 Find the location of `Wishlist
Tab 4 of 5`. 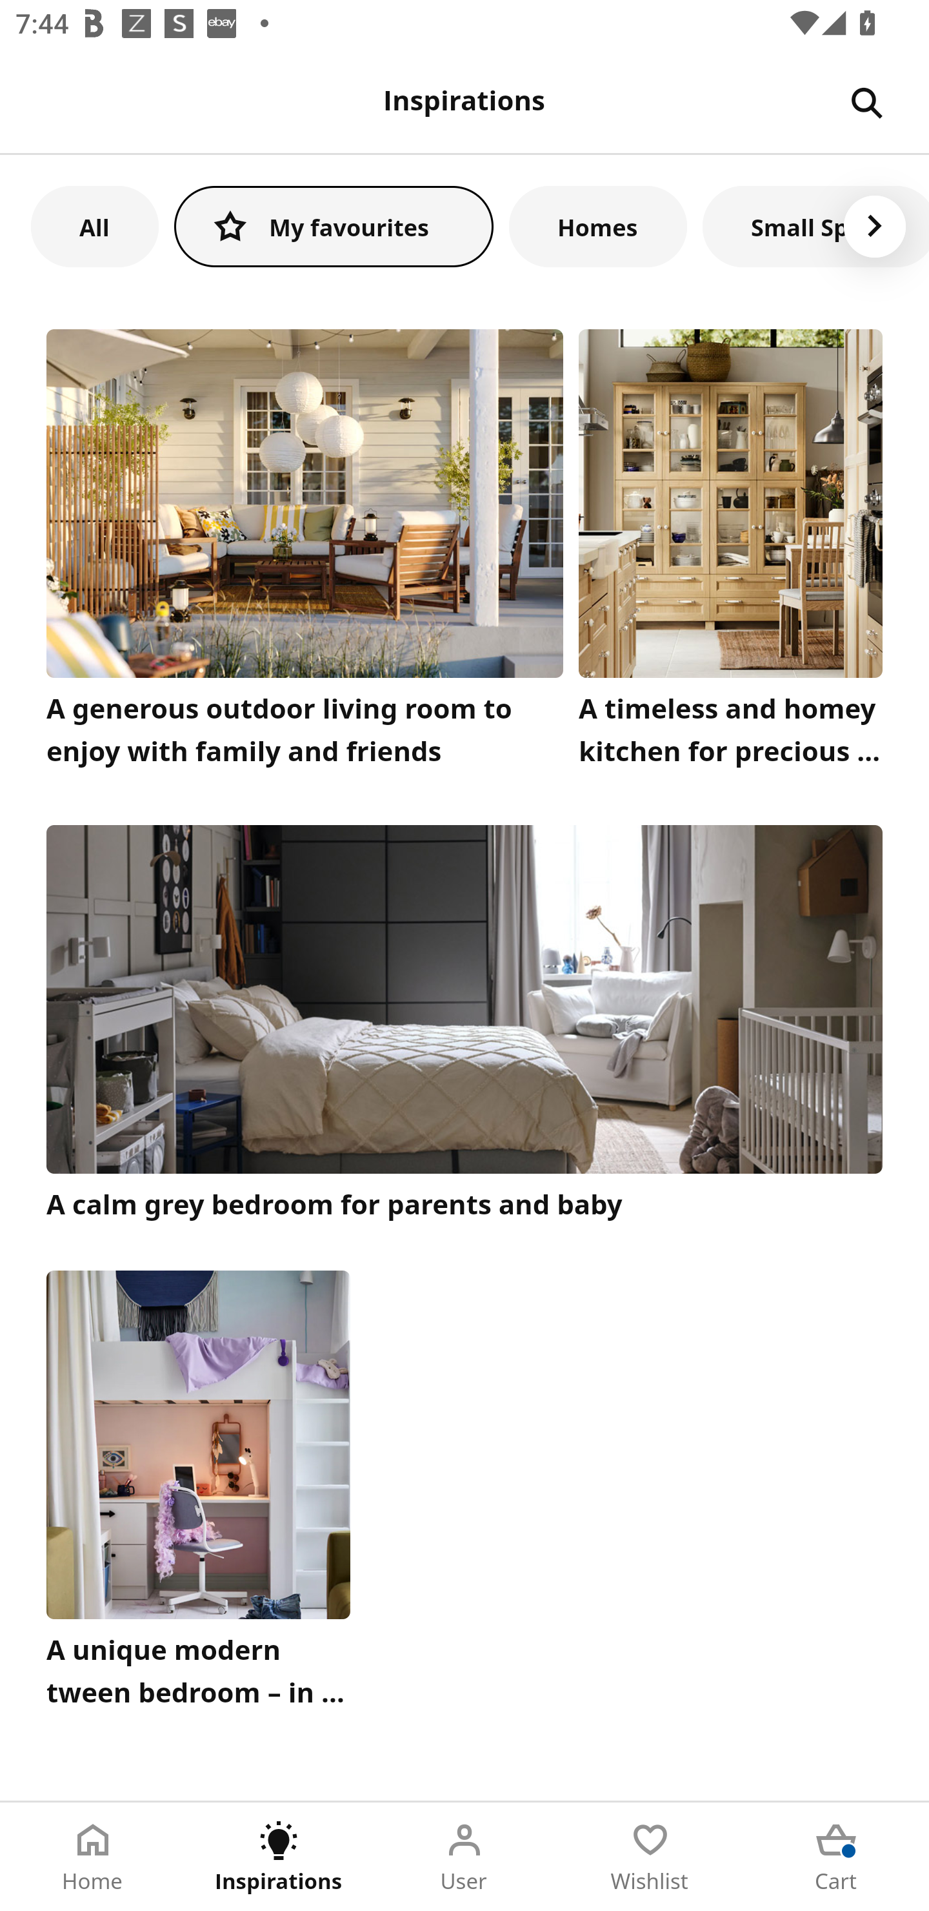

Wishlist
Tab 4 of 5 is located at coordinates (650, 1857).